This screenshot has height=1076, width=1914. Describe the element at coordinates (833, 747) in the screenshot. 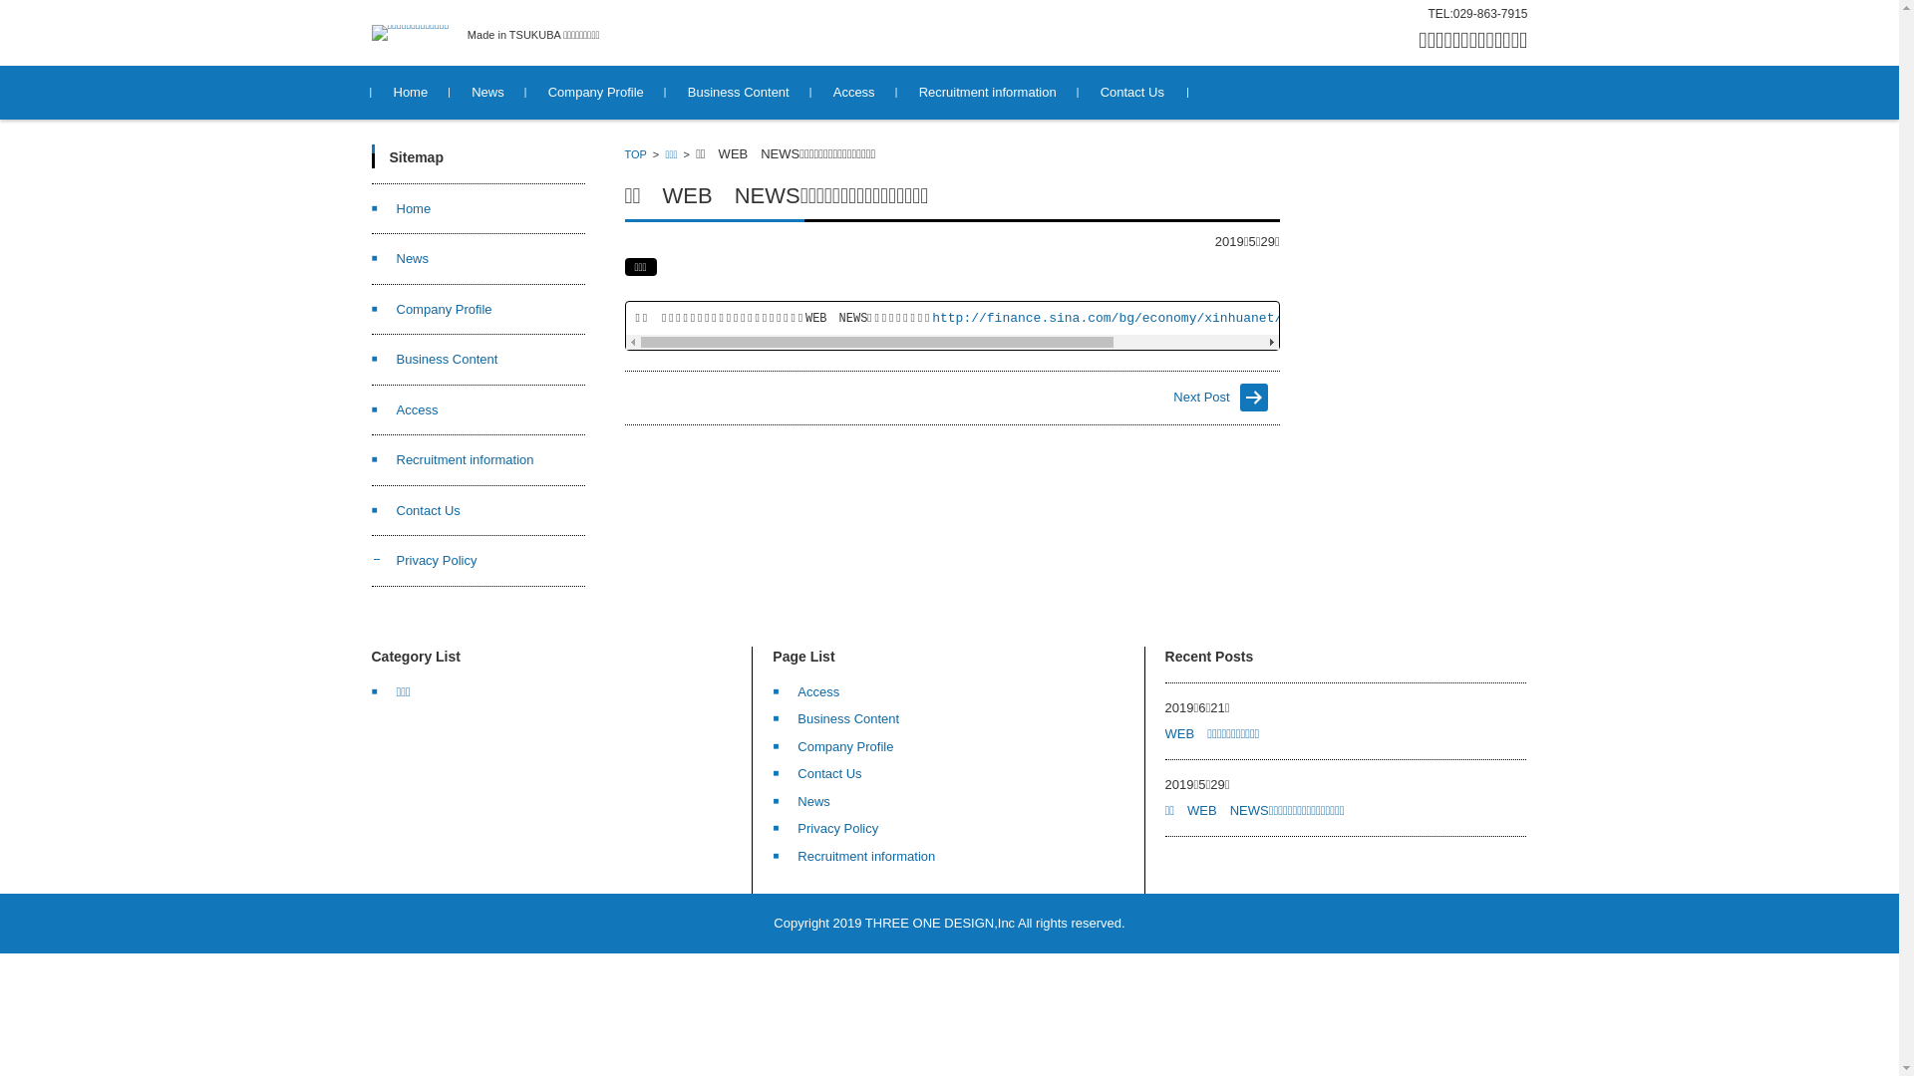

I see `Company Profile` at that location.